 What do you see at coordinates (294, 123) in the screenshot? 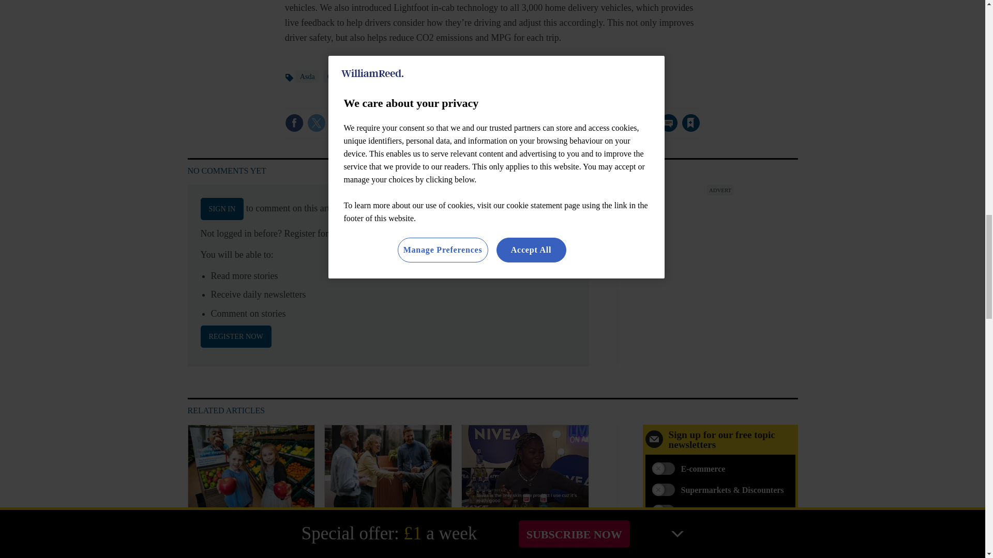
I see `Share this on Facebook` at bounding box center [294, 123].